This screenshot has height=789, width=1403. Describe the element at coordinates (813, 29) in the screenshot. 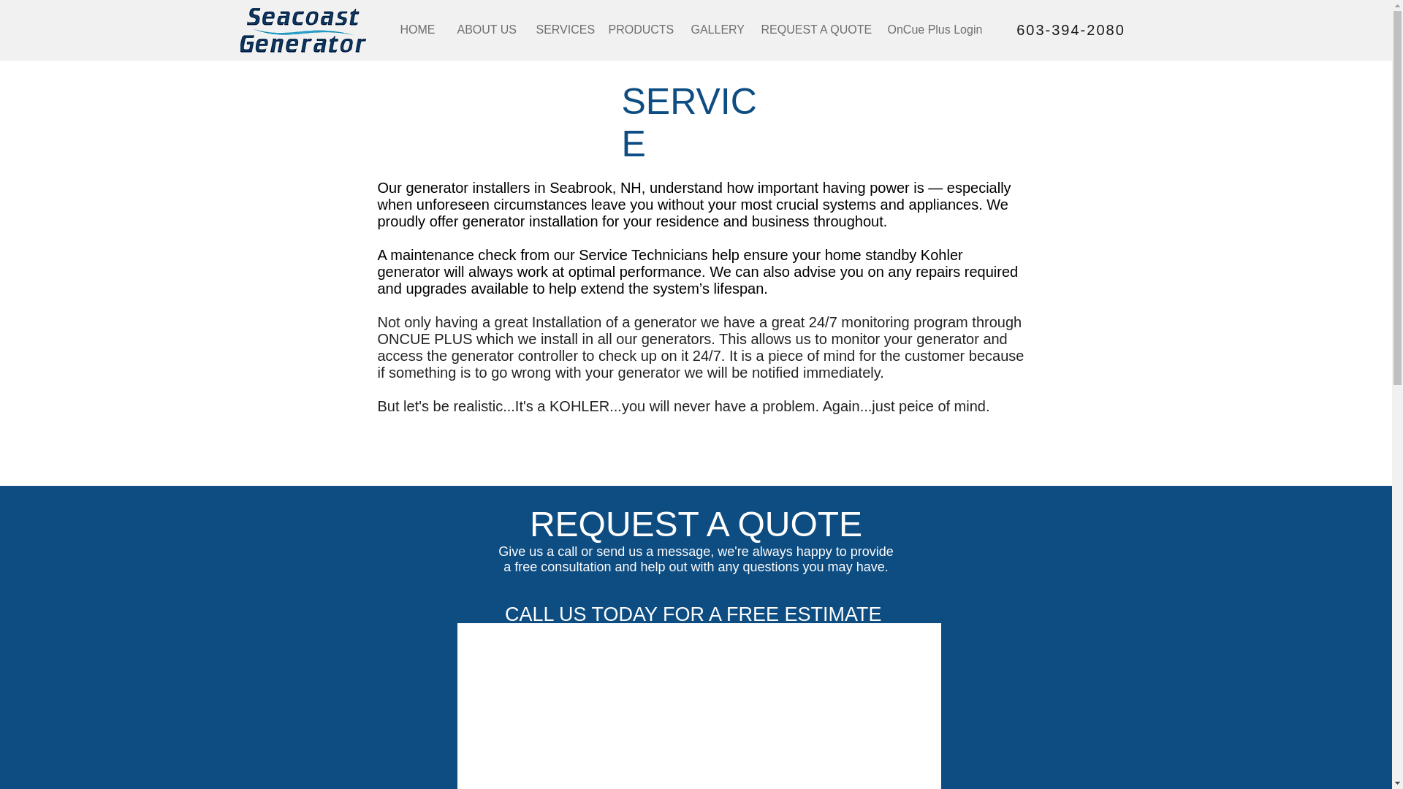

I see `REQUEST A QUOTE` at that location.